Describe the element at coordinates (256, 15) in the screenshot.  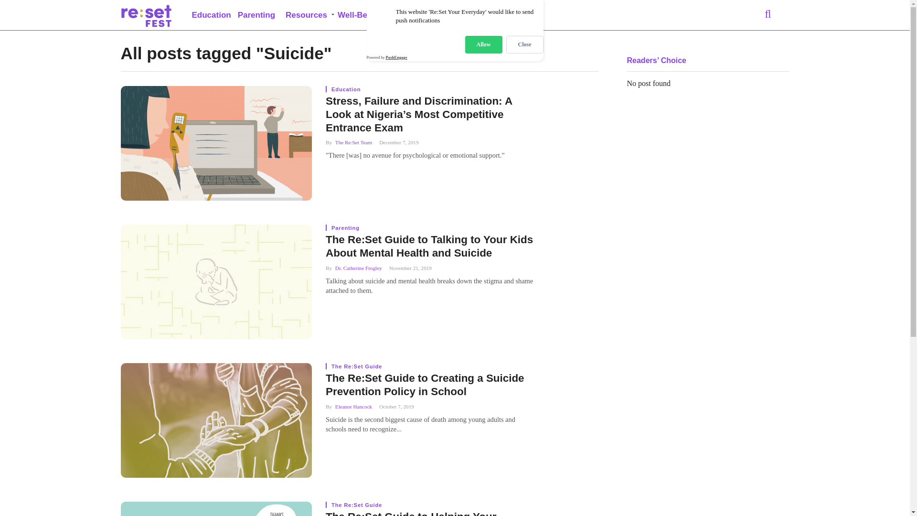
I see `Parenting` at that location.